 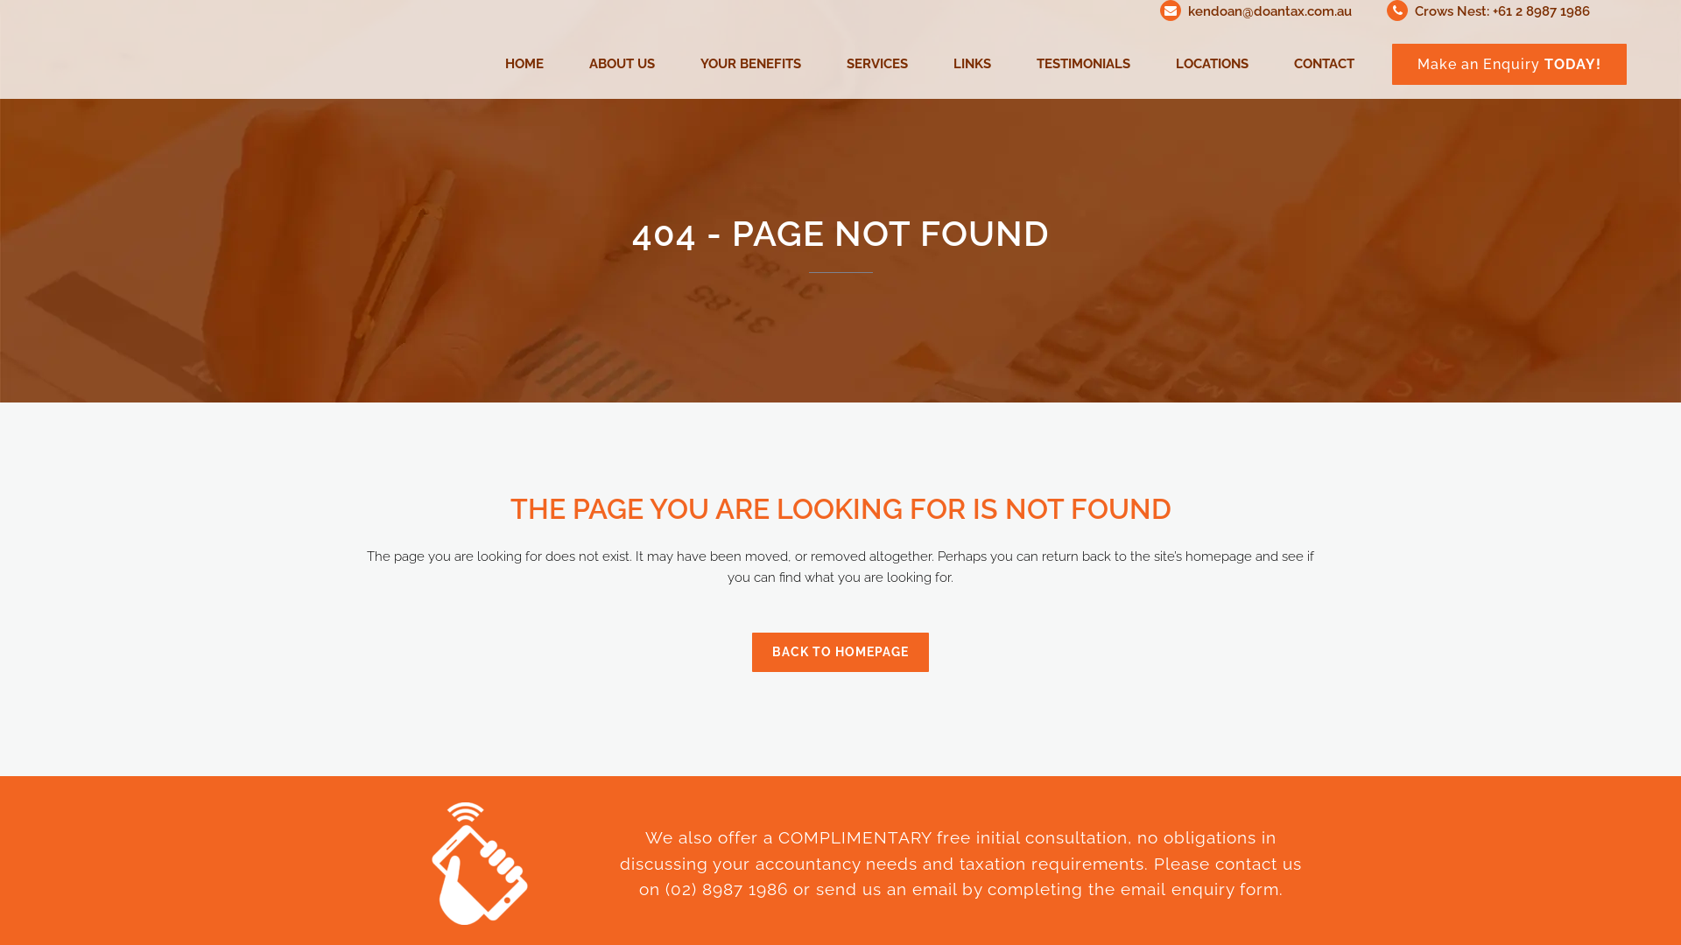 I want to click on TESTIMONIALS, so click(x=1084, y=64).